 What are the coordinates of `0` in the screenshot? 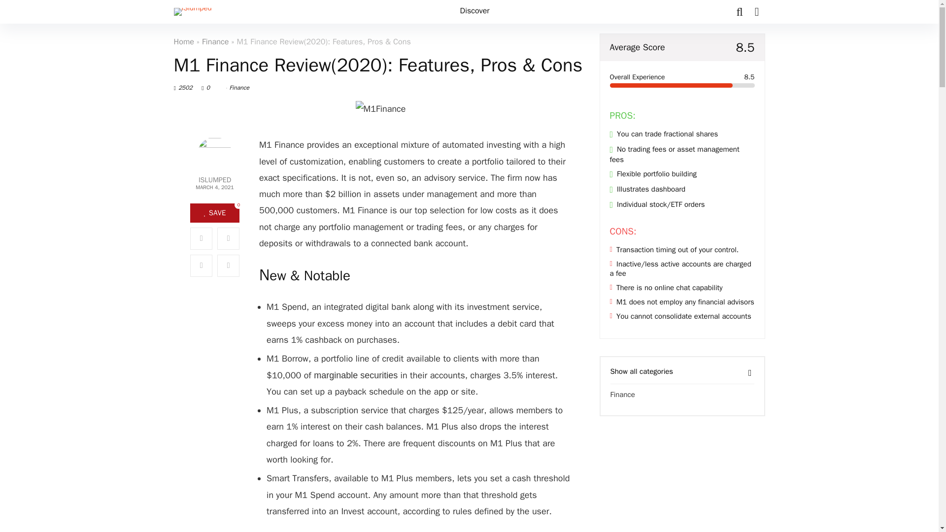 It's located at (212, 87).